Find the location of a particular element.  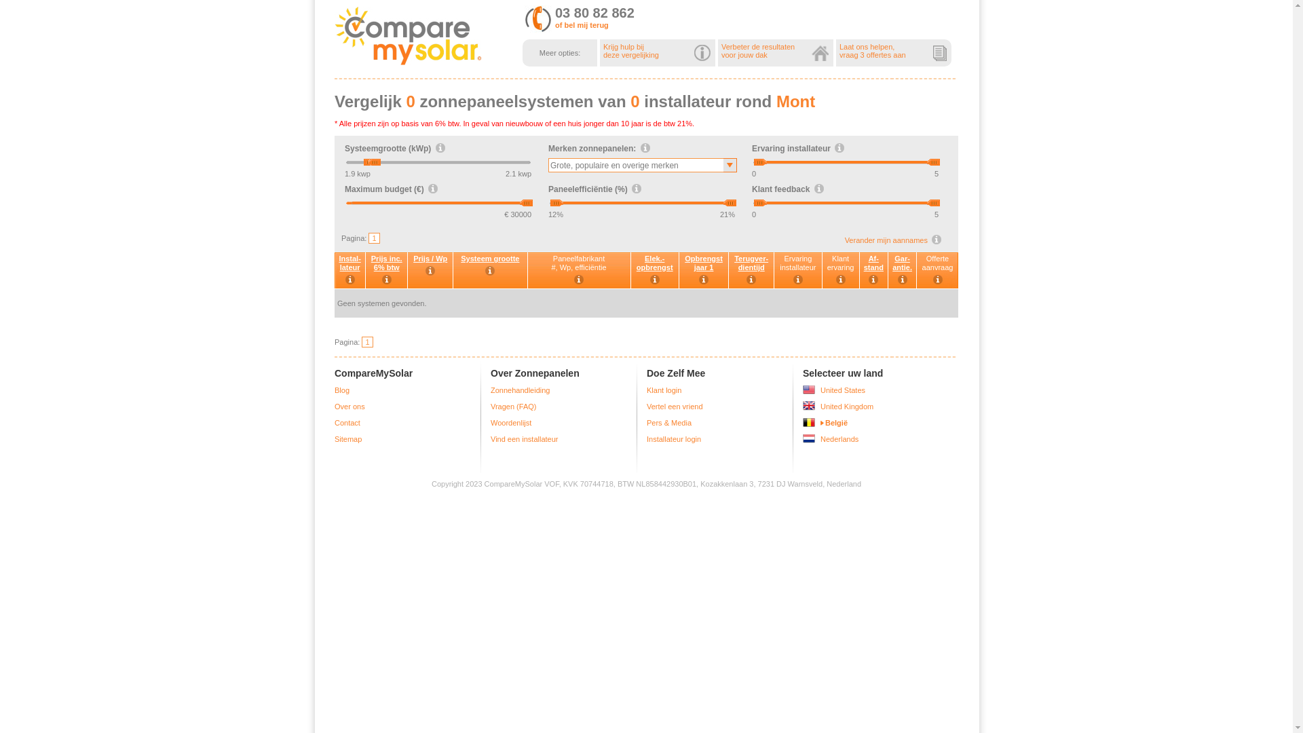

1 is located at coordinates (374, 238).